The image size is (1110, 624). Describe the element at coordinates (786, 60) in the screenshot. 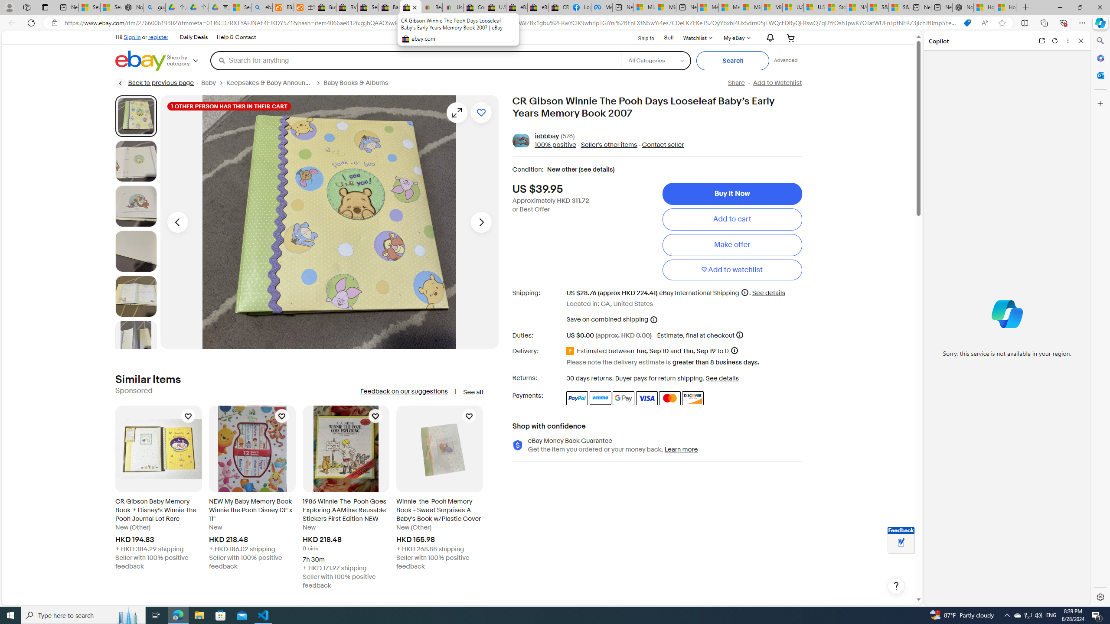

I see `Advanced Search` at that location.